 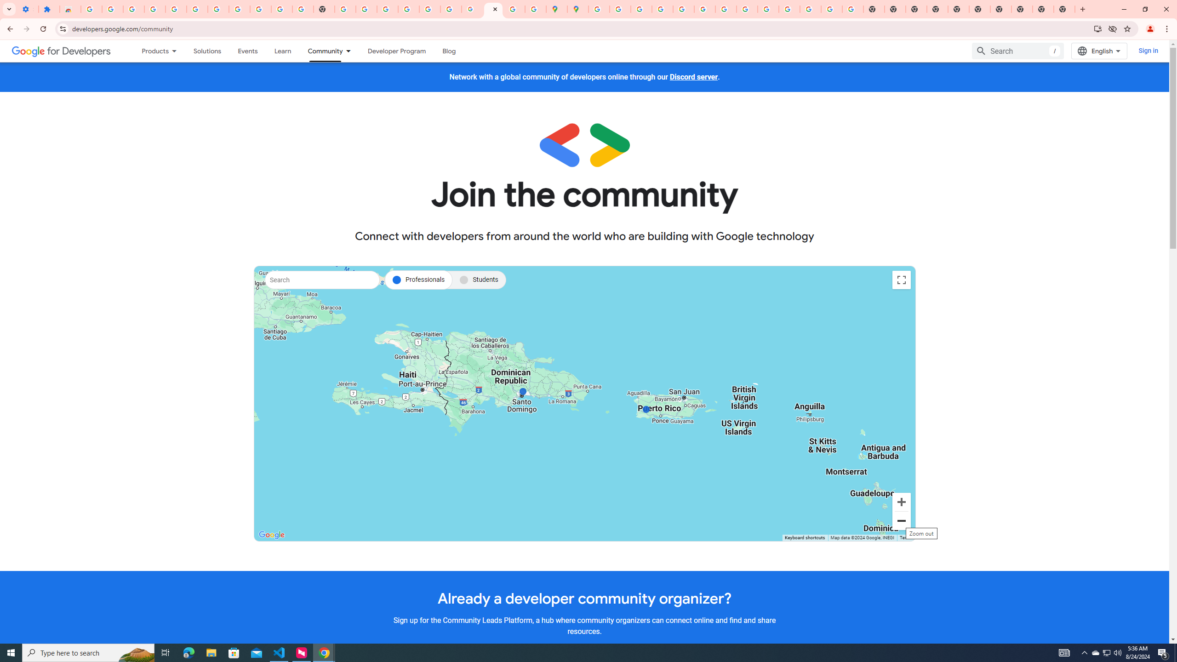 I want to click on Install Google Developers, so click(x=1098, y=29).